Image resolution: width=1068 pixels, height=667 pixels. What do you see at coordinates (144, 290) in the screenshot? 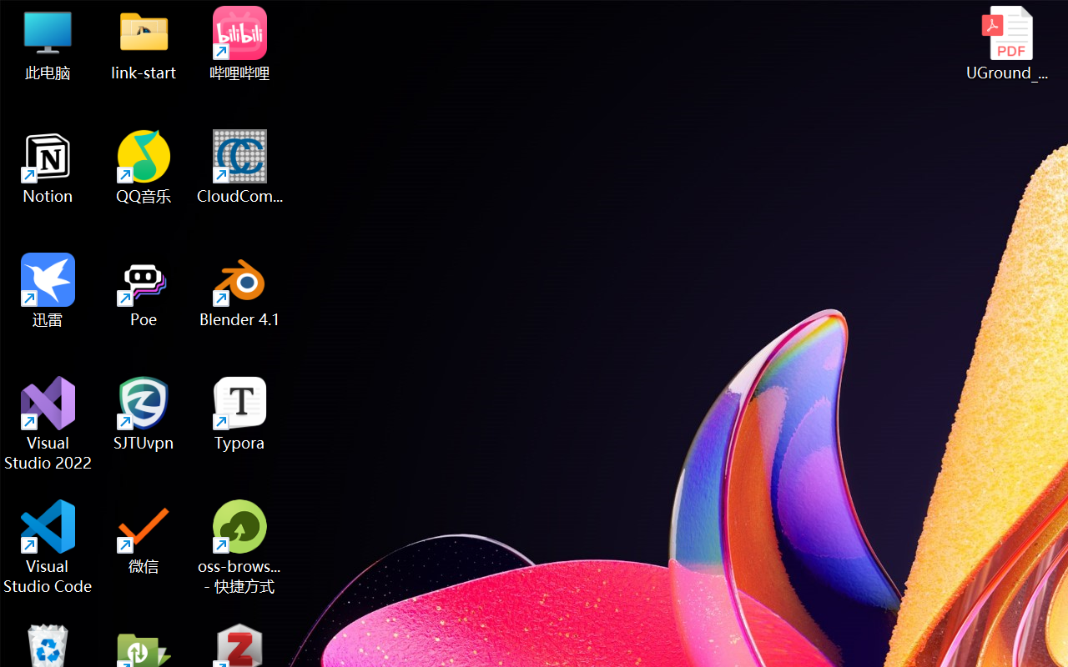
I see `Poe` at bounding box center [144, 290].